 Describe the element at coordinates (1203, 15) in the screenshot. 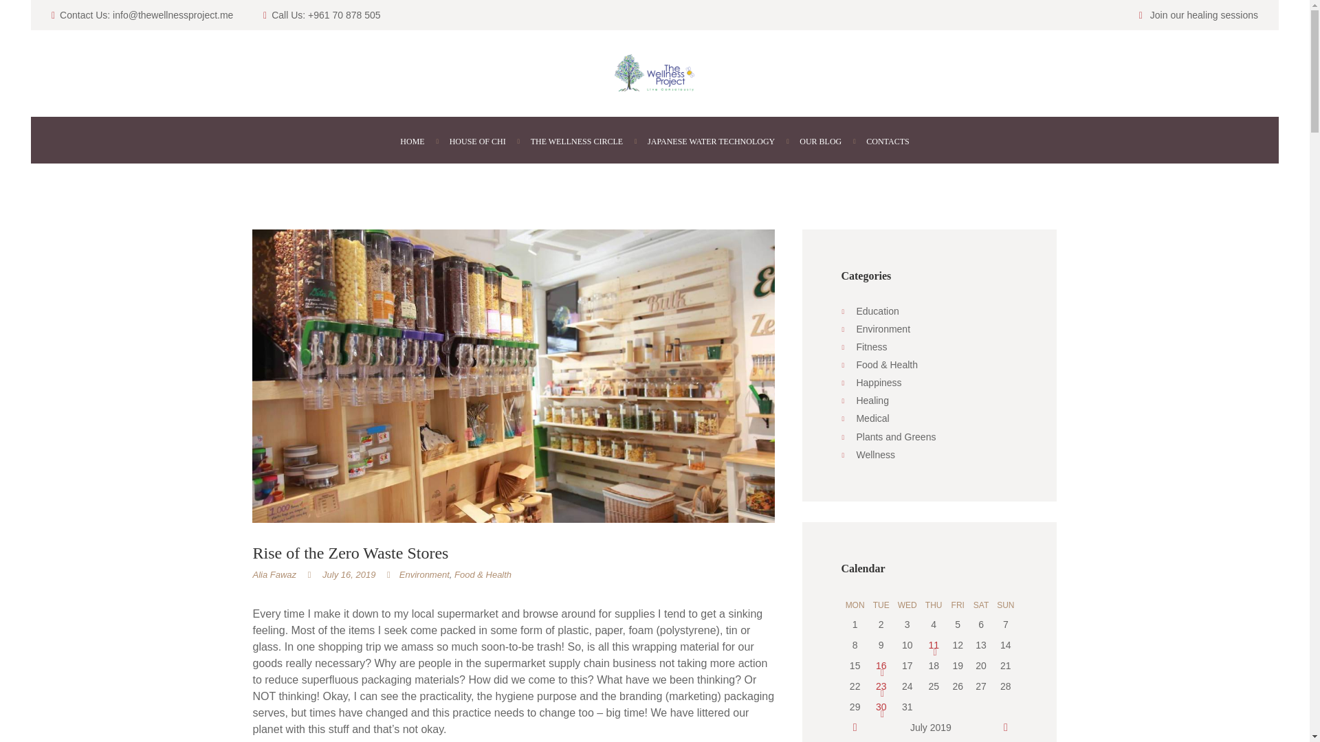

I see `Join our healing sessions` at that location.